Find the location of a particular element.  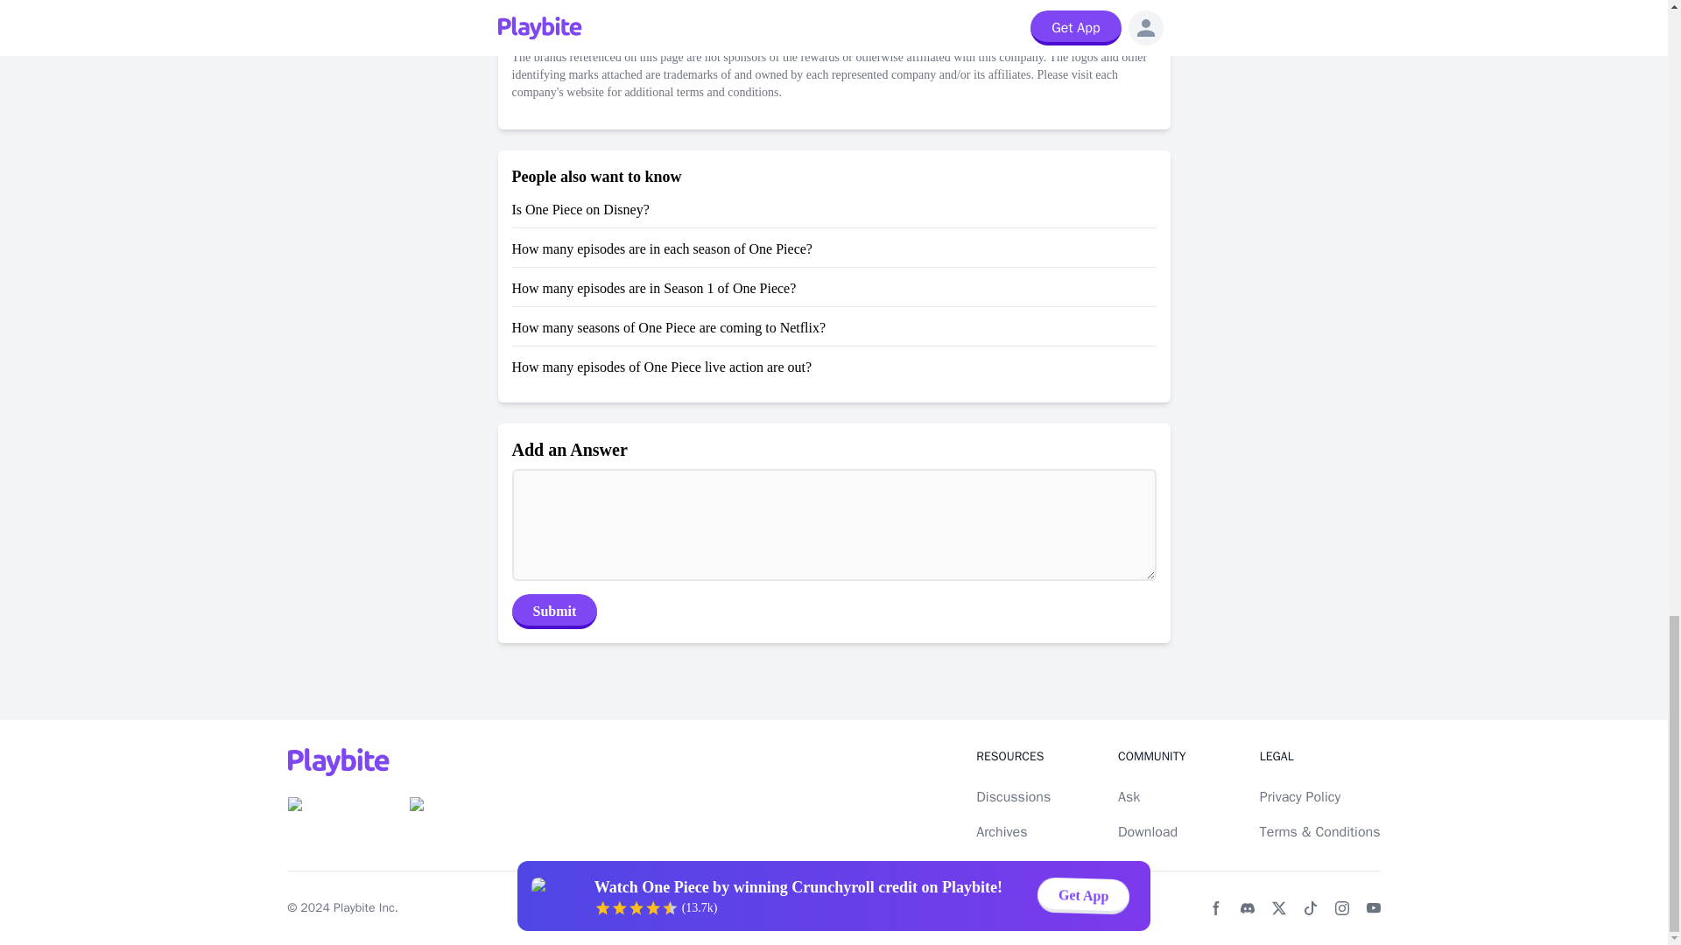

Instagram page is located at coordinates (1341, 908).